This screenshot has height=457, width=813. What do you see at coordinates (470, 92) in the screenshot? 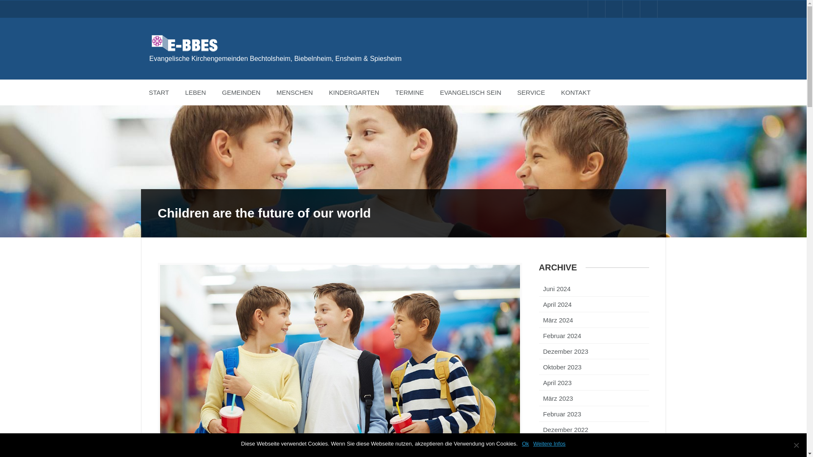
I see `EVANGELISCH SEIN` at bounding box center [470, 92].